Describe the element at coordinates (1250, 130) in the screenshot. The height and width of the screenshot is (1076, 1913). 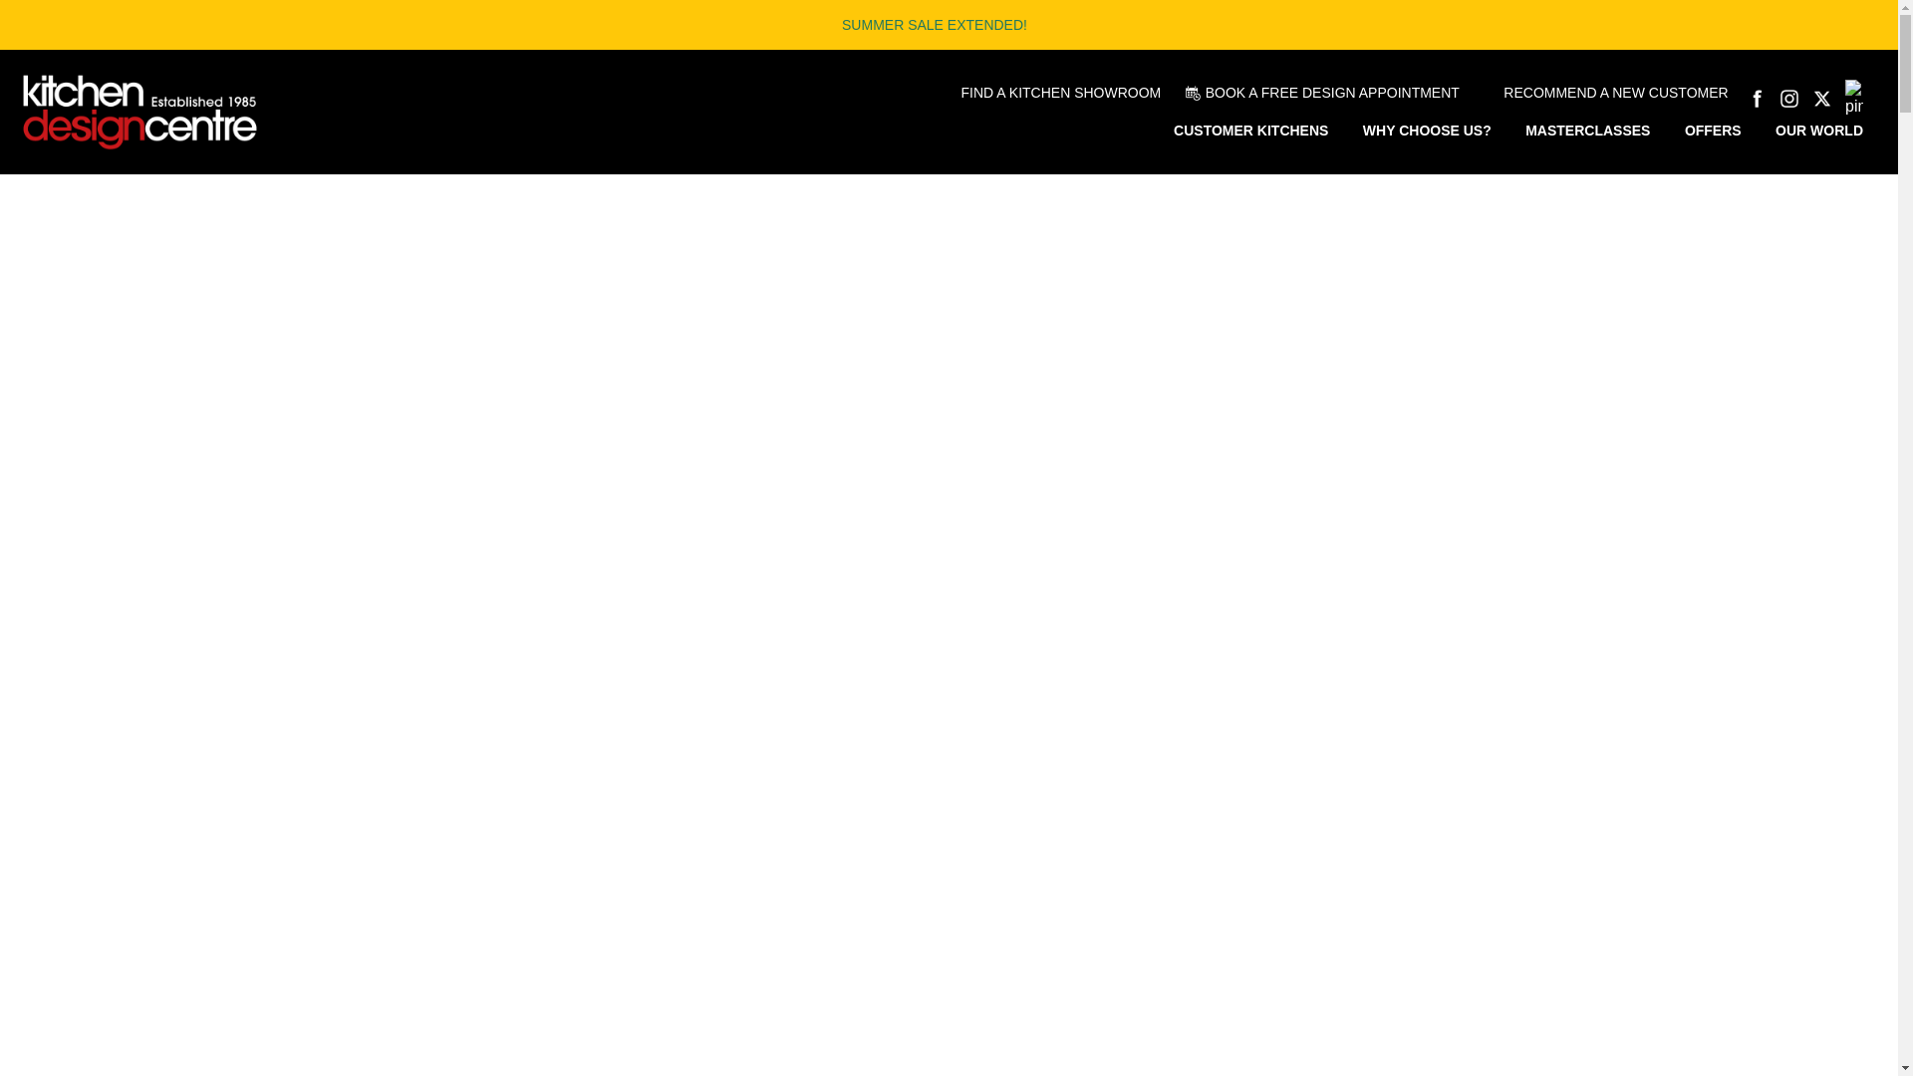
I see `CUSTOMER KITCHENS` at that location.